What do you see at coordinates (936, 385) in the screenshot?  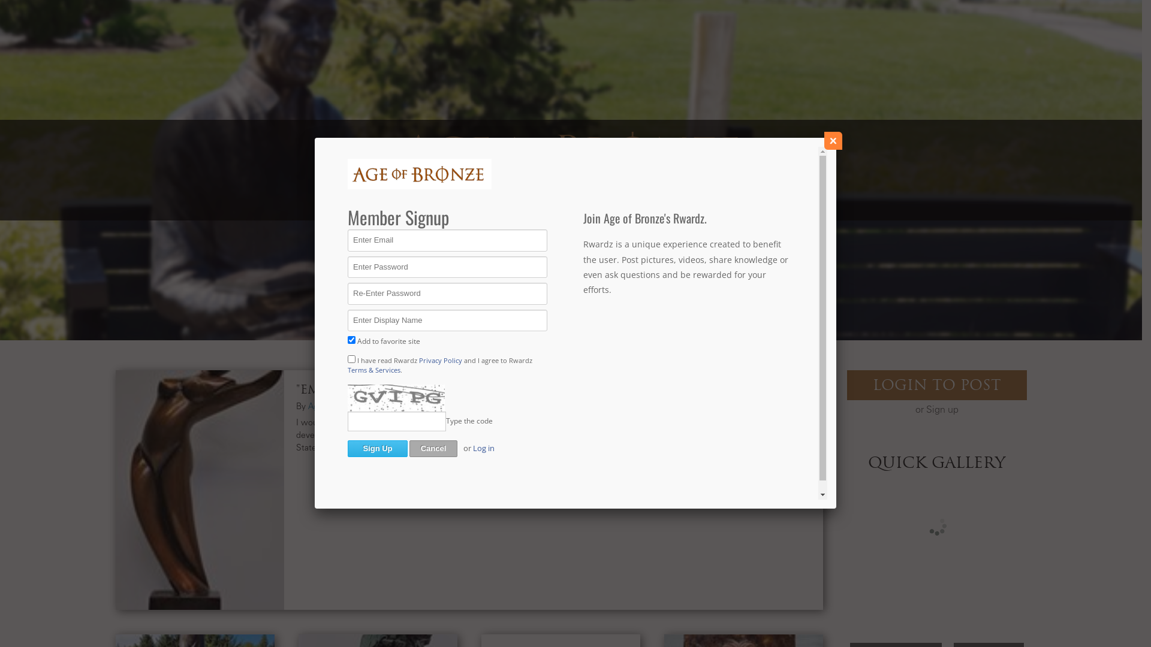 I see `LOGIN TO POST` at bounding box center [936, 385].